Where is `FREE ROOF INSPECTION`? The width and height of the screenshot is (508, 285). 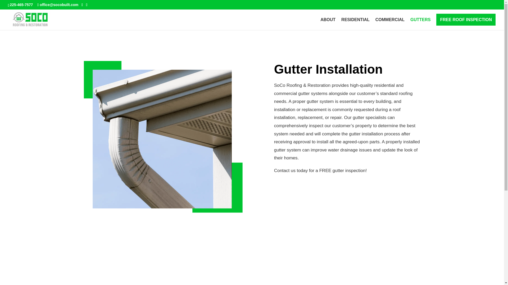
FREE ROOF INSPECTION is located at coordinates (466, 24).